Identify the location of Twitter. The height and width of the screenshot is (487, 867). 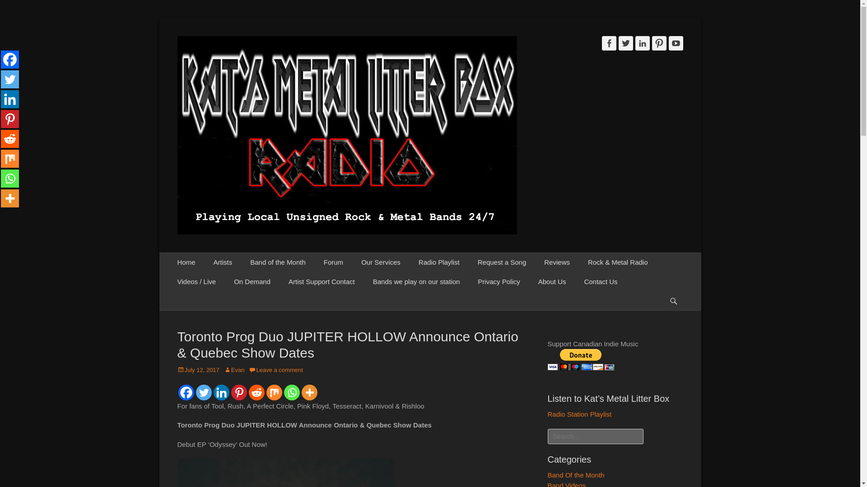
(626, 43).